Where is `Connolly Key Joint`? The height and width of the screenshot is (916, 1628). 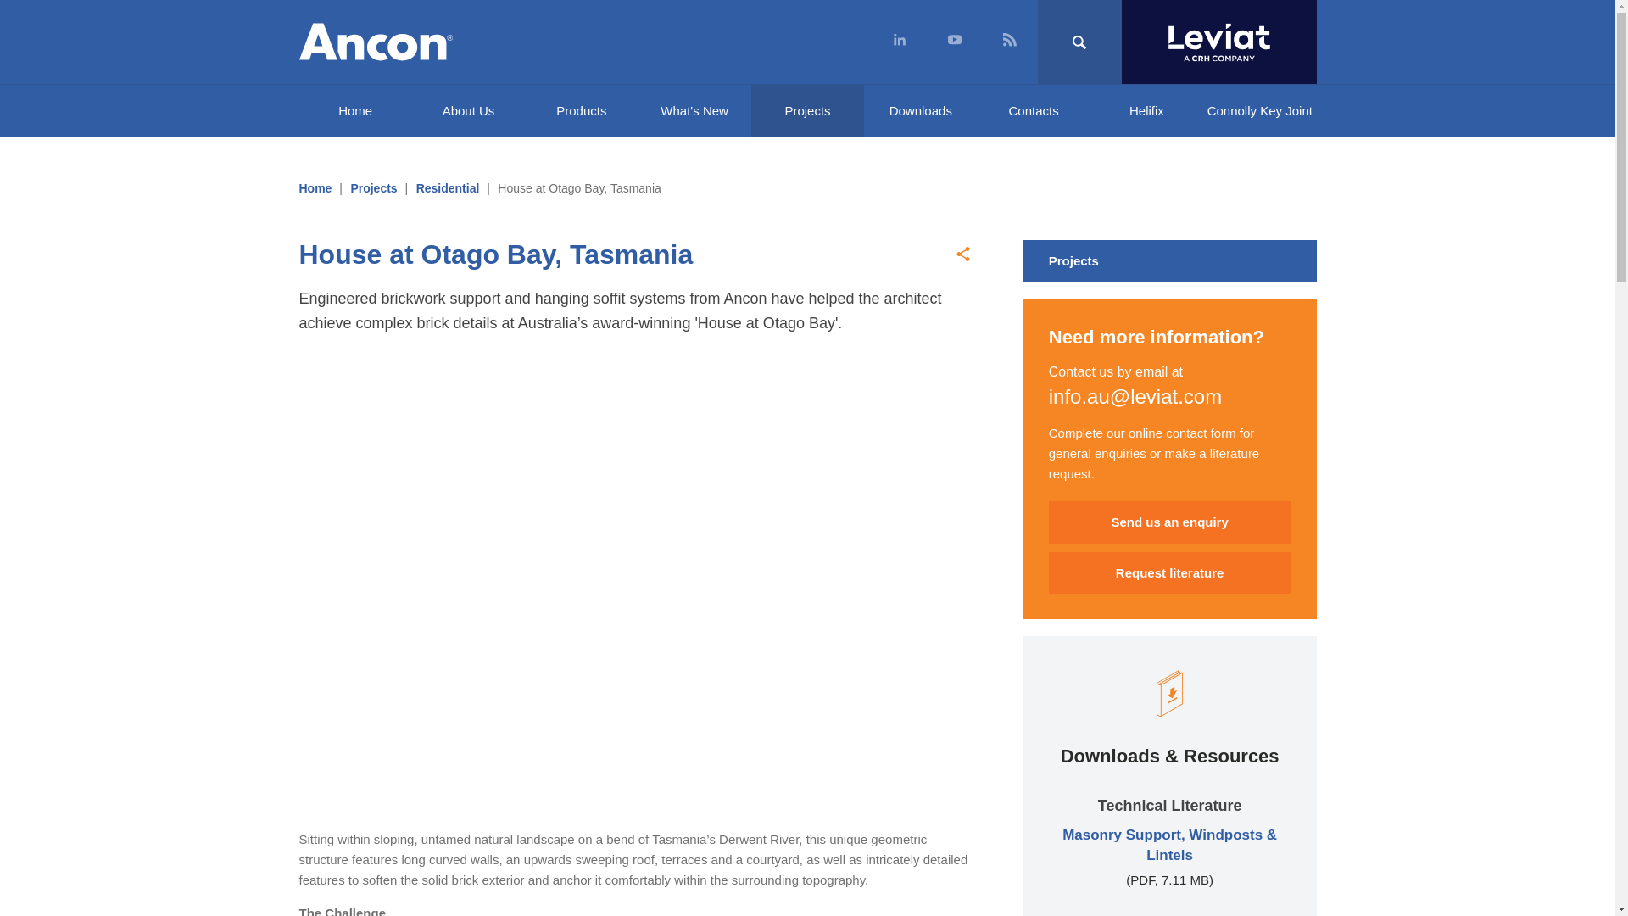
Connolly Key Joint is located at coordinates (1258, 111).